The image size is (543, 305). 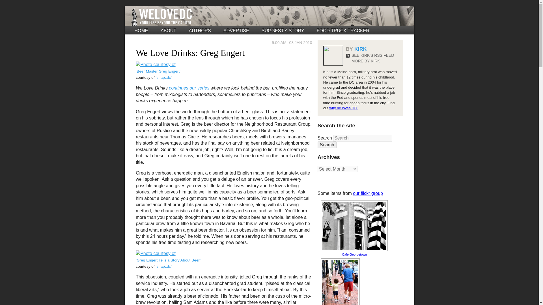 I want to click on HOME, so click(x=141, y=30).